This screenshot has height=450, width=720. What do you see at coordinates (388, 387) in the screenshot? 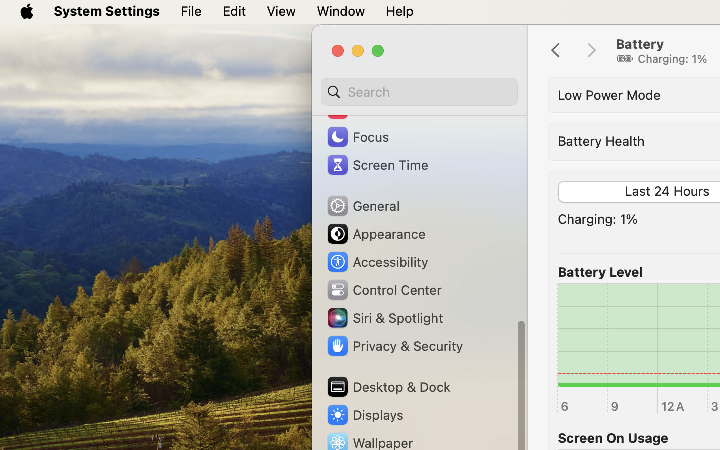
I see `Desktop & Dock` at bounding box center [388, 387].